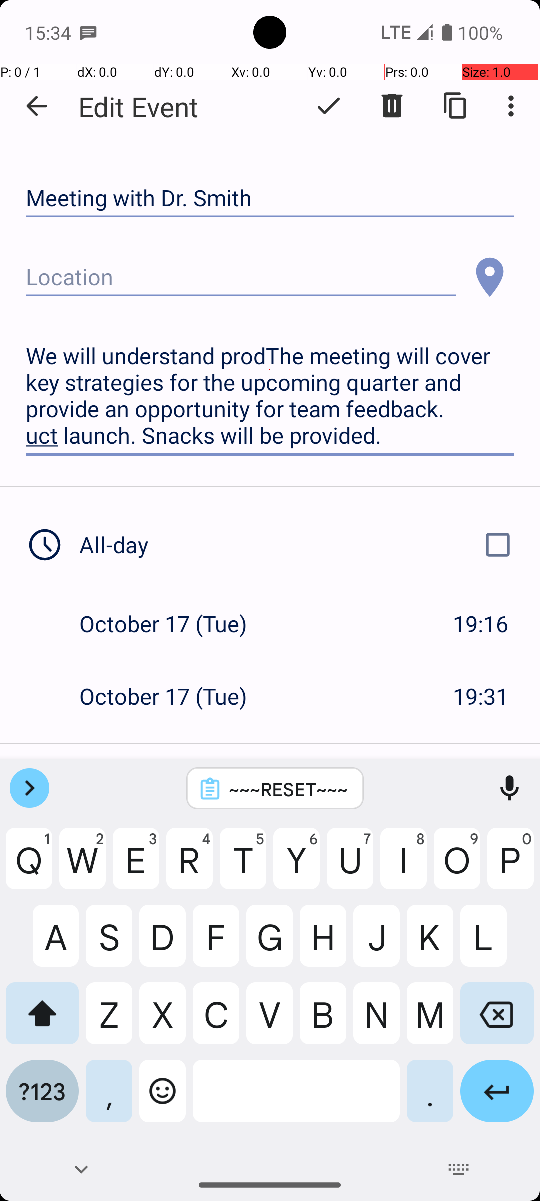 The height and width of the screenshot is (1201, 540). What do you see at coordinates (270, 396) in the screenshot?
I see `We will understand prodThe meeting will cover key strategies for the upcoming quarter and provide an opportunity for team feedback.
uct launch. Snacks will be provided.` at bounding box center [270, 396].